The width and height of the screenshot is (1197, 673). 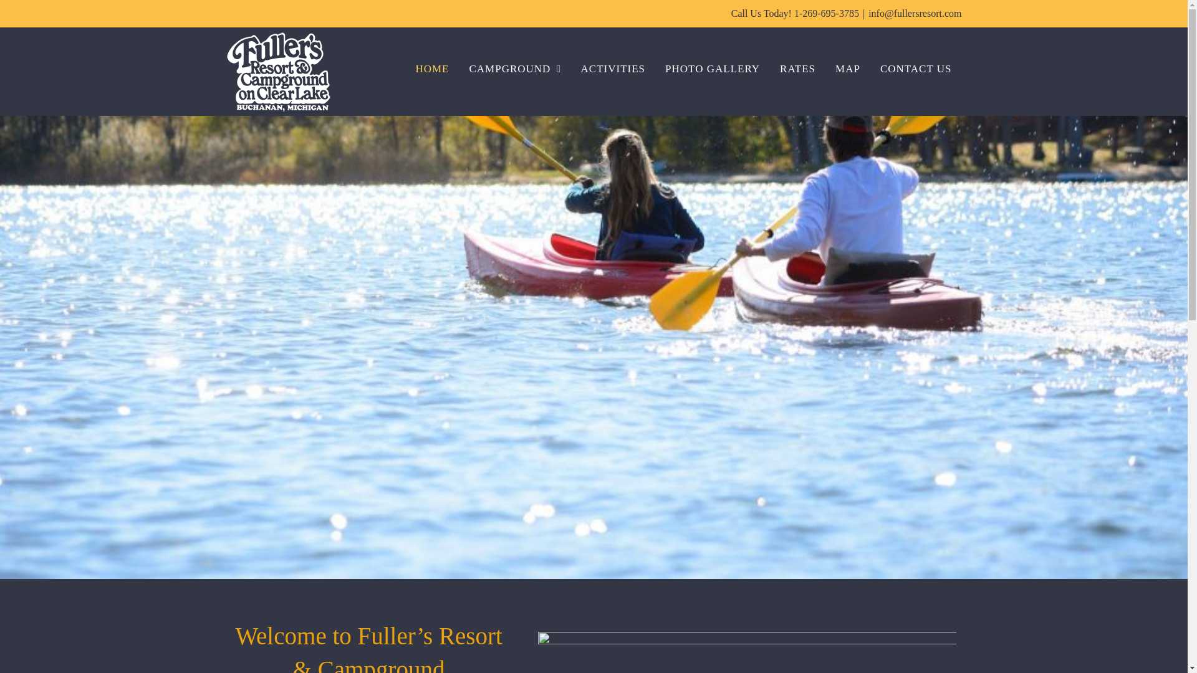 What do you see at coordinates (514, 69) in the screenshot?
I see `CAMPGROUND` at bounding box center [514, 69].